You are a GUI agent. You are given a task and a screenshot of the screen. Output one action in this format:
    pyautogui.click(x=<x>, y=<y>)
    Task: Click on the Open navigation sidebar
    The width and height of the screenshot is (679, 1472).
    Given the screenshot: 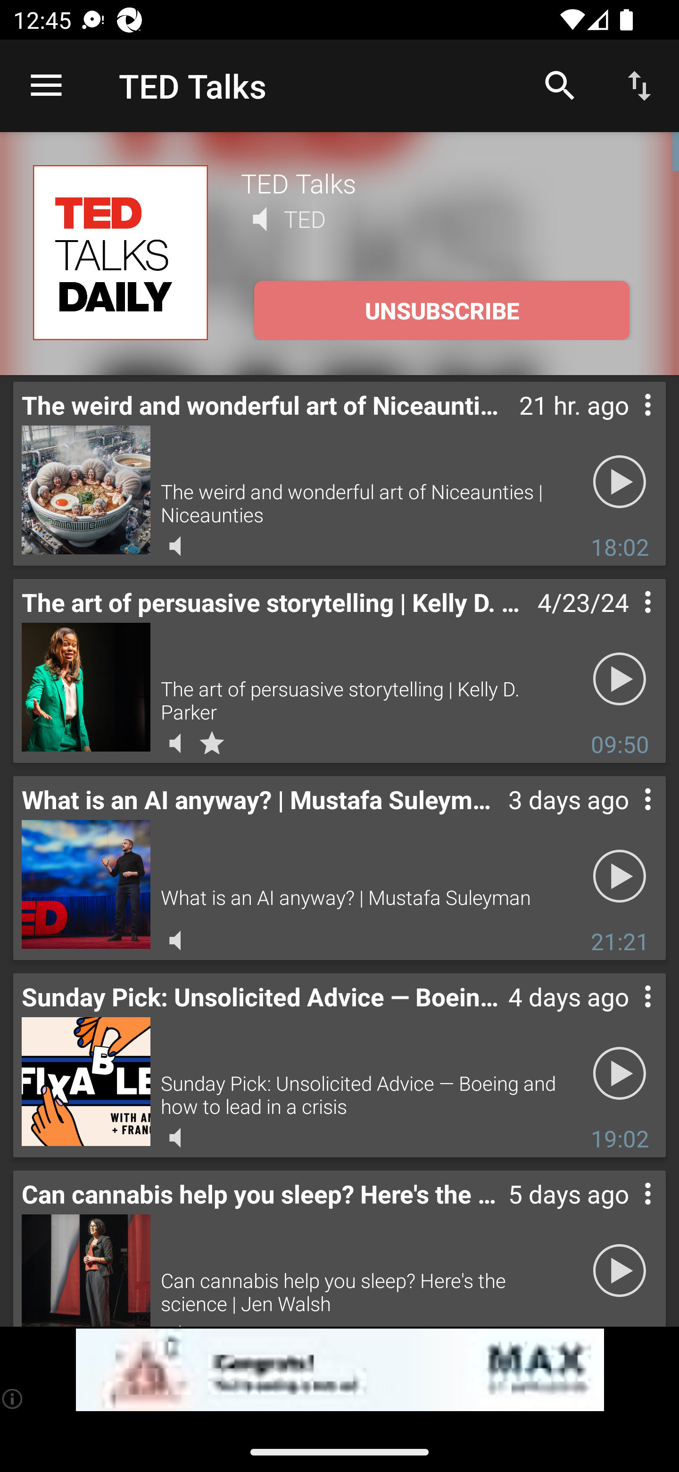 What is the action you would take?
    pyautogui.click(x=46, y=86)
    